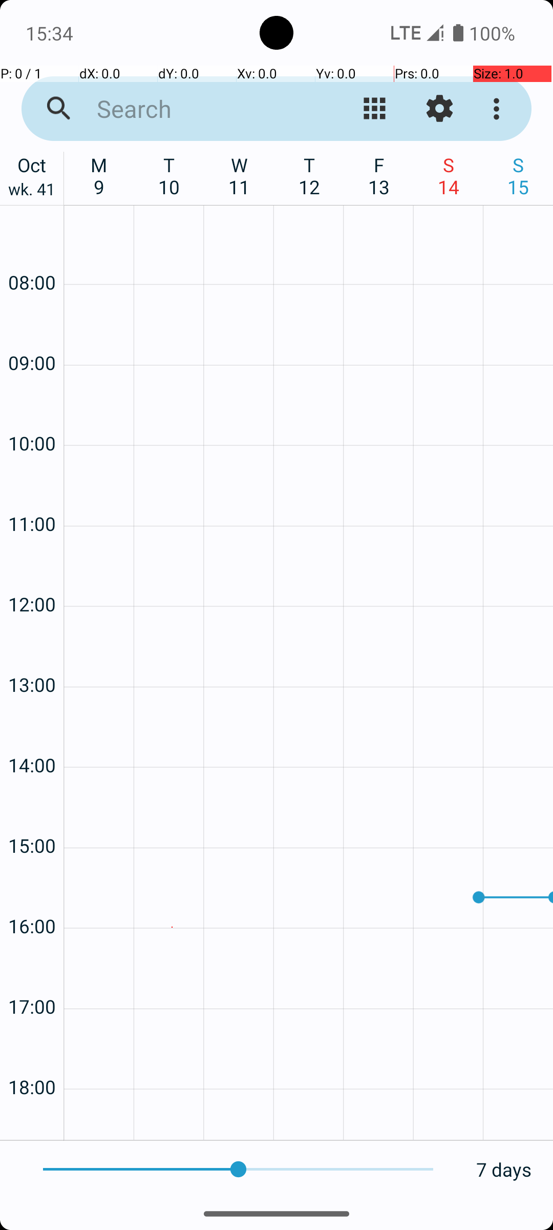 The width and height of the screenshot is (553, 1230). What do you see at coordinates (449, 176) in the screenshot?
I see `S
14` at bounding box center [449, 176].